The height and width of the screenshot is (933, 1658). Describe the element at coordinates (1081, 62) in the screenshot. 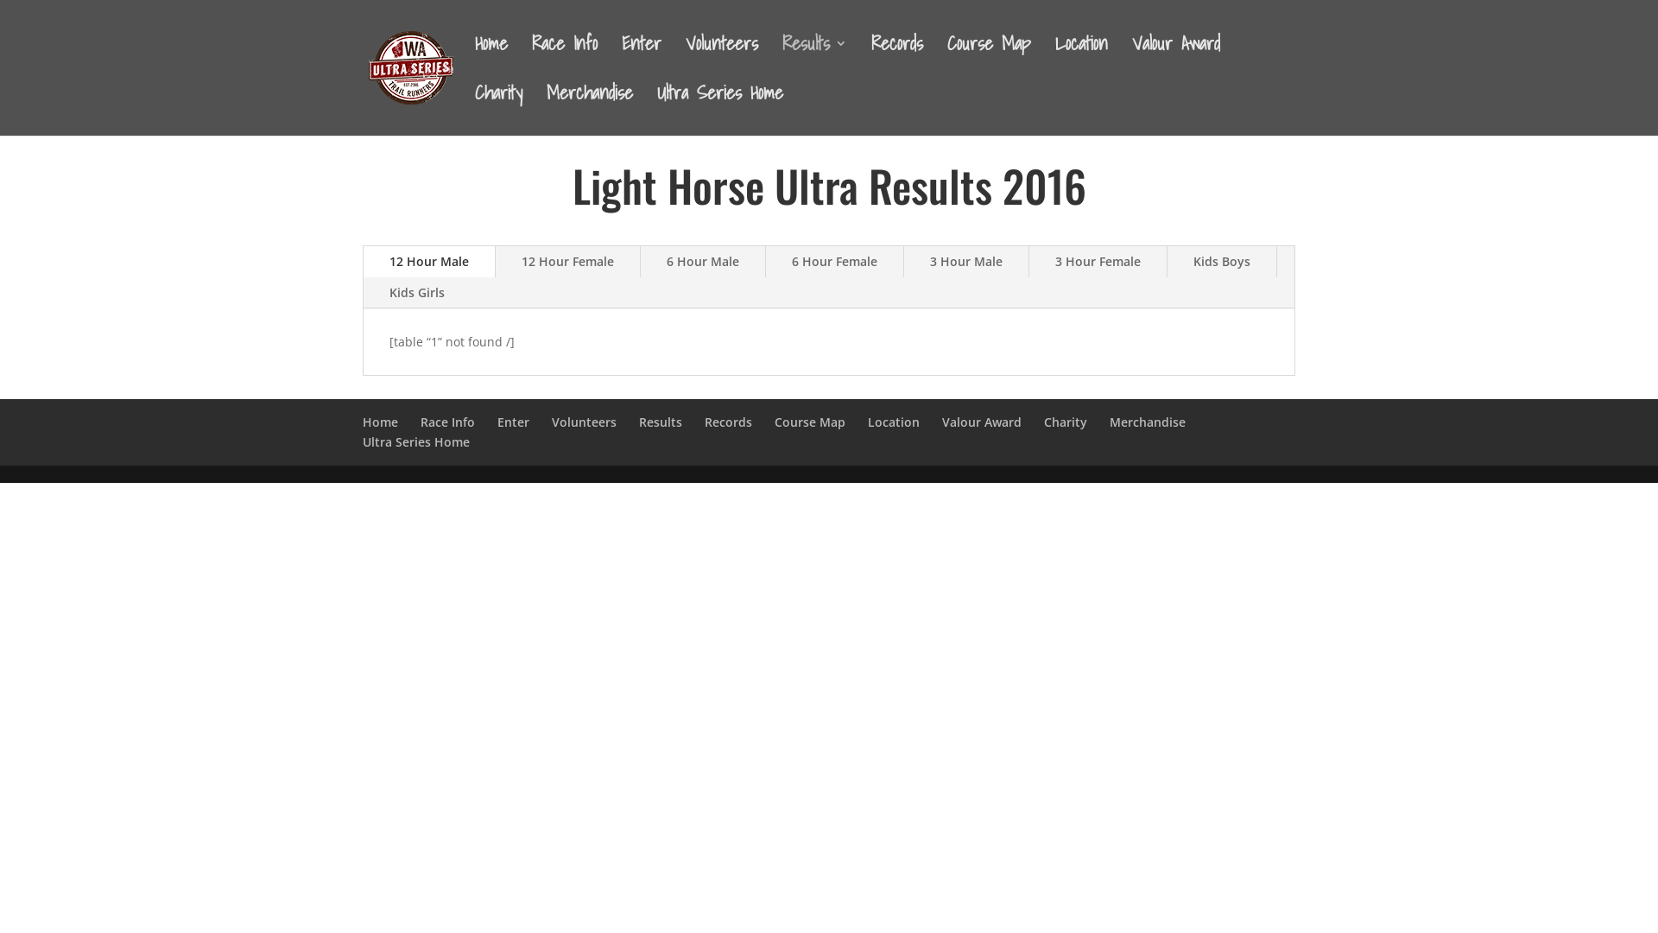

I see `Location` at that location.